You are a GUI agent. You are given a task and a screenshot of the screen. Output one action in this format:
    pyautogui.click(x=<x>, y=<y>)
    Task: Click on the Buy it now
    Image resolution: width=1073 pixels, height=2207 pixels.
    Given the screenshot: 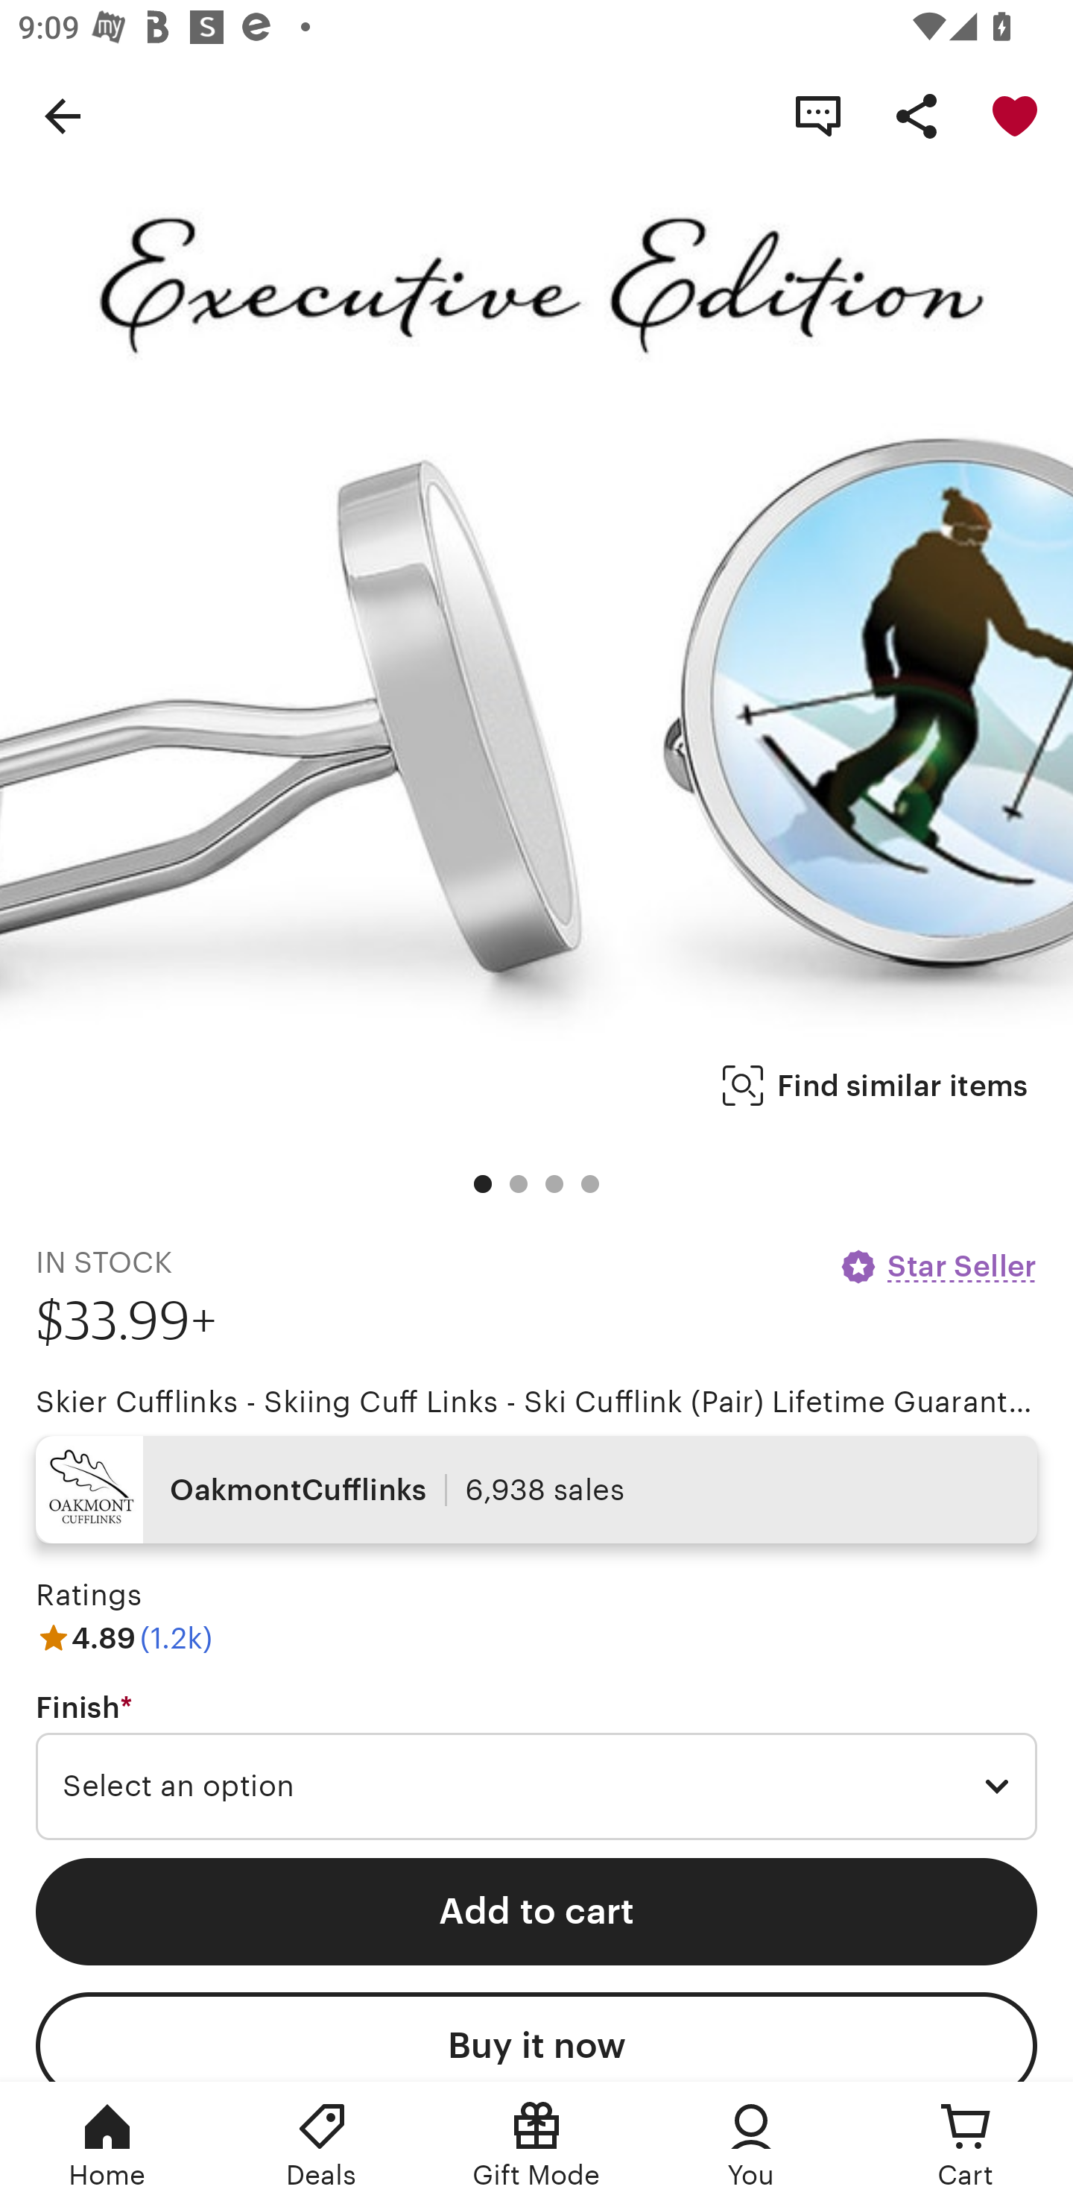 What is the action you would take?
    pyautogui.click(x=536, y=2037)
    